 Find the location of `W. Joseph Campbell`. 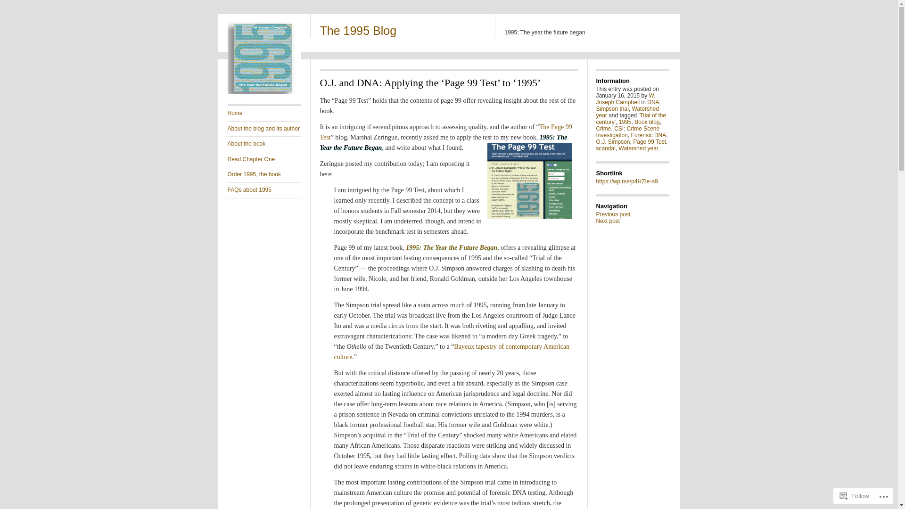

W. Joseph Campbell is located at coordinates (625, 99).